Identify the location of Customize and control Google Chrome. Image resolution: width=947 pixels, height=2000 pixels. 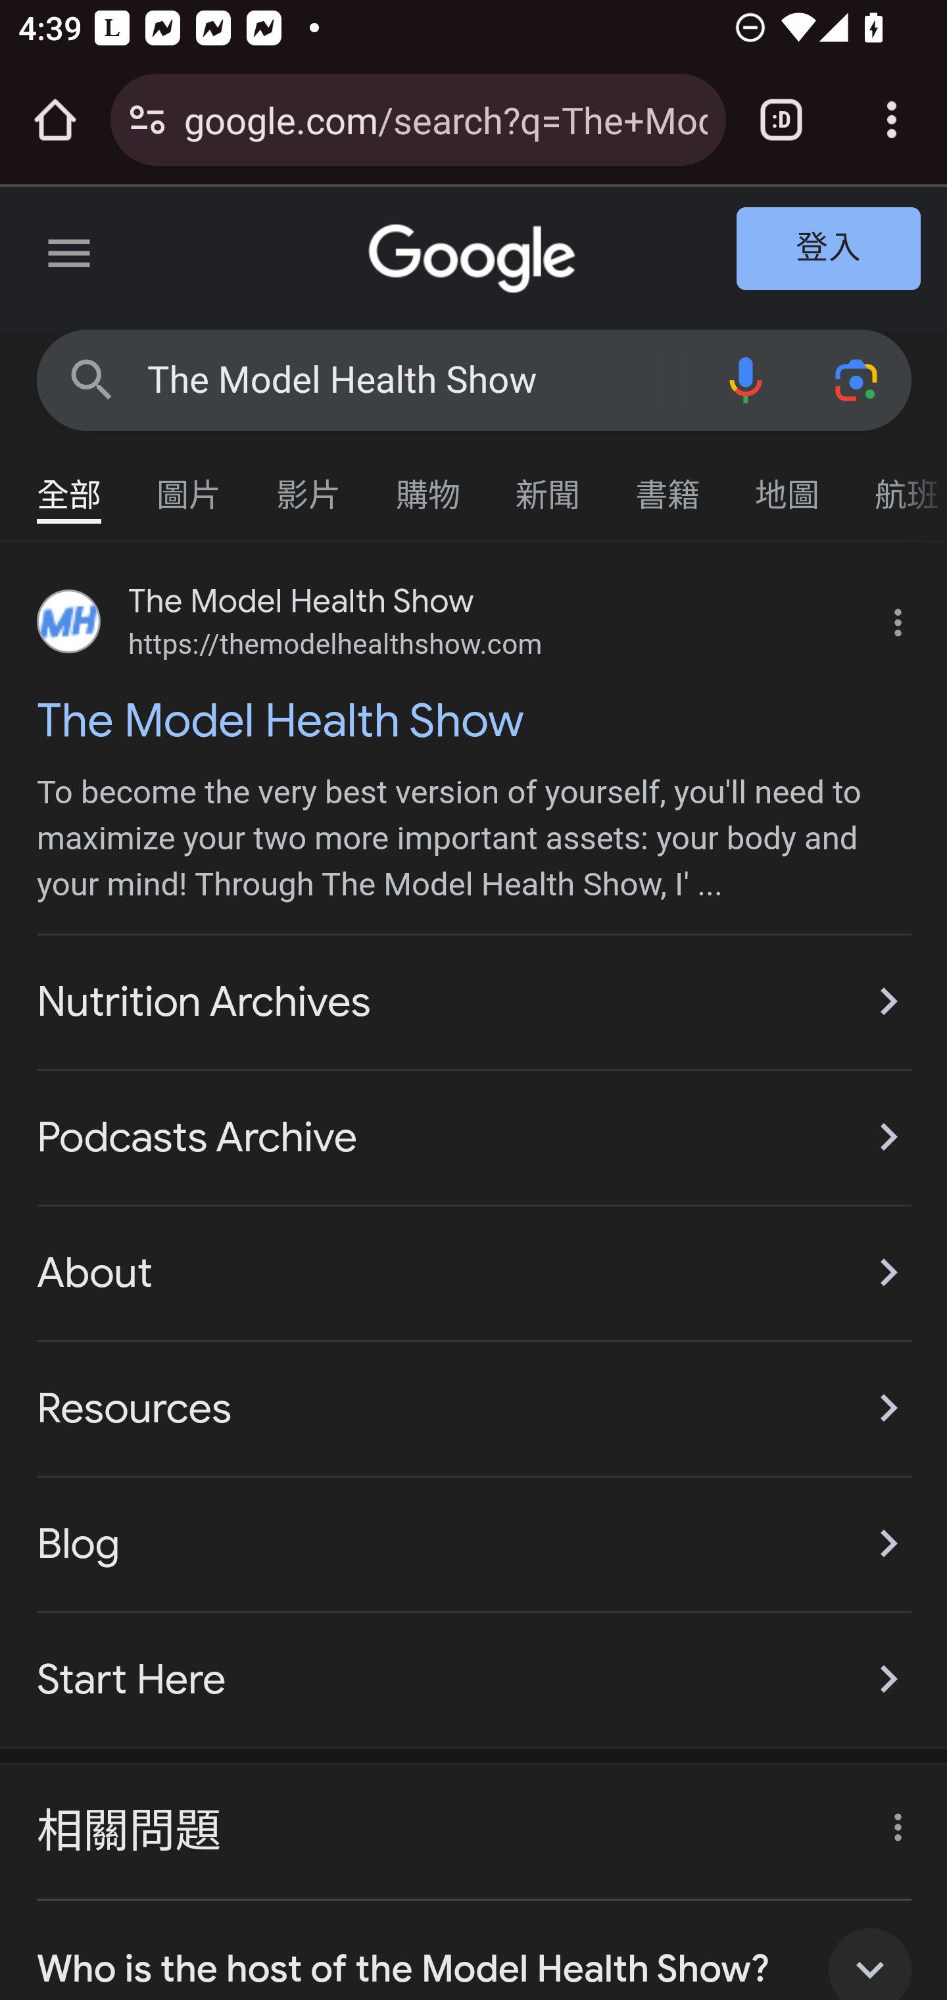
(892, 120).